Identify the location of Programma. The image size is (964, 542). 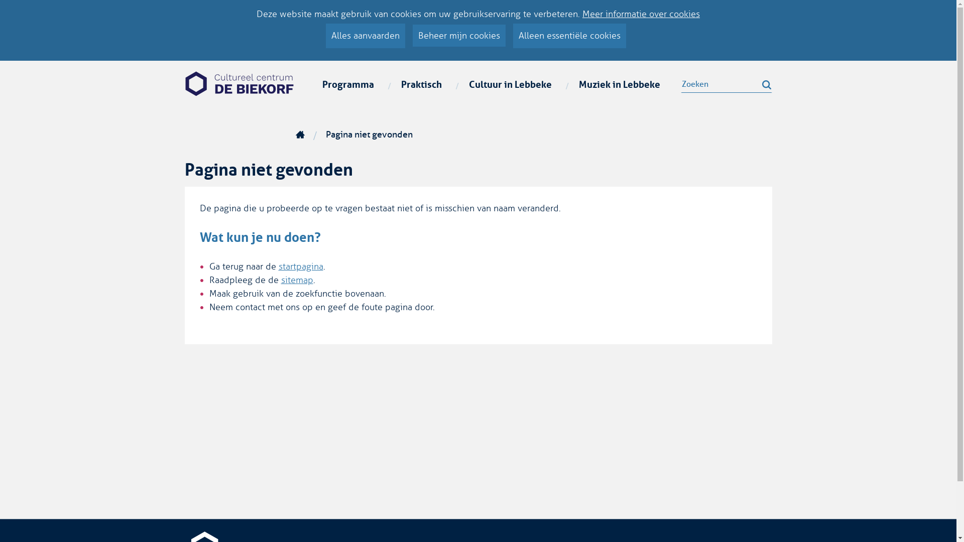
(348, 85).